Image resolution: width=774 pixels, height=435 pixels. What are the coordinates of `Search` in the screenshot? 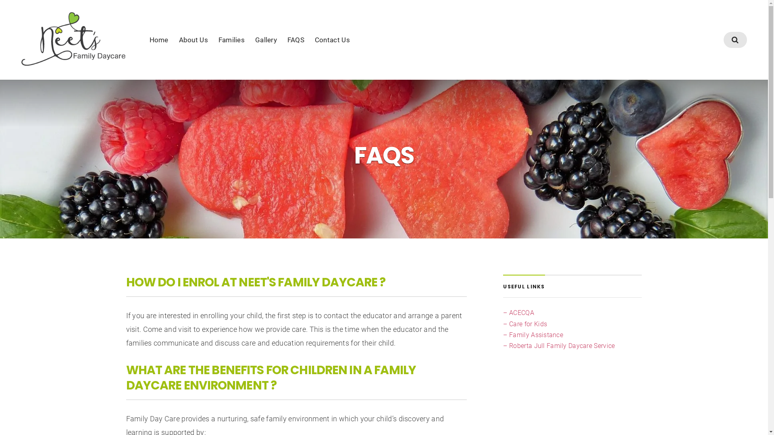 It's located at (384, 230).